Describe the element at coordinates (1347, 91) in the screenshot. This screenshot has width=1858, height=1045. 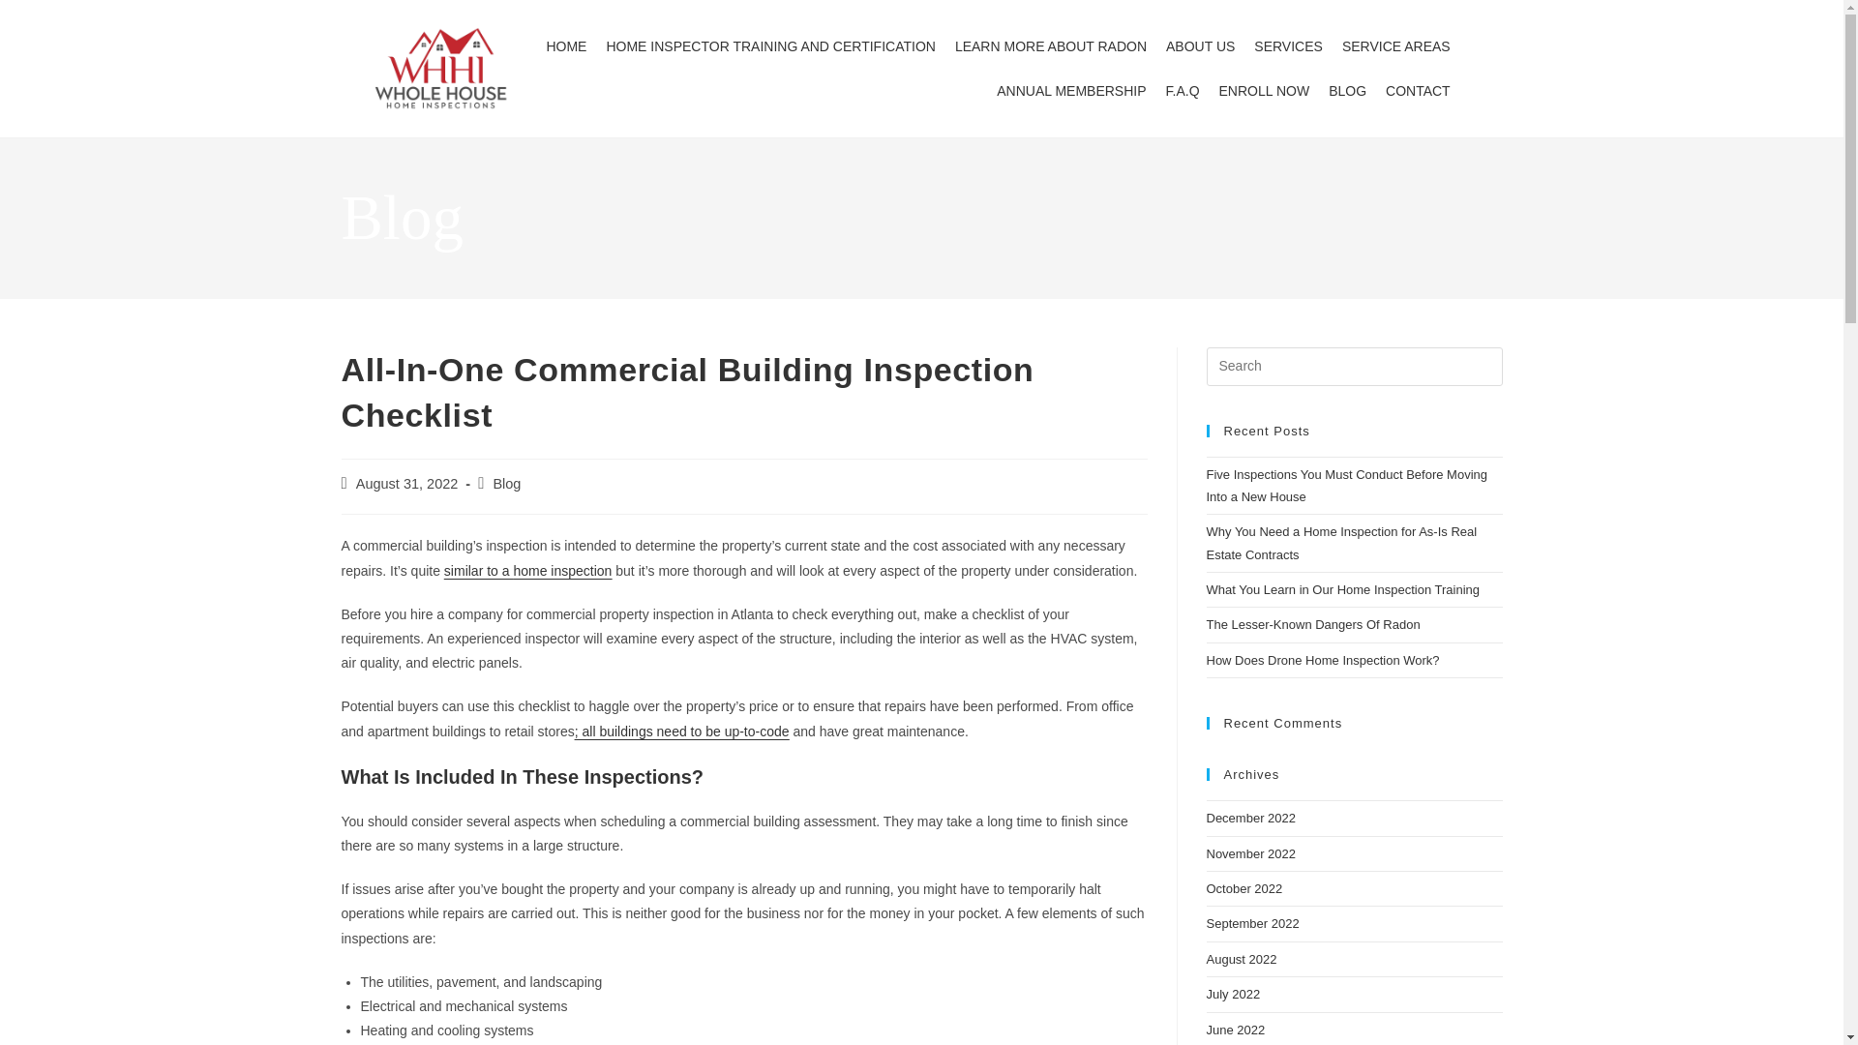
I see `BLOG` at that location.